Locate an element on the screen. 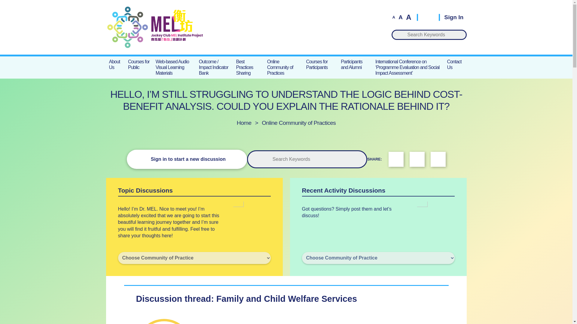  Courses for Participants is located at coordinates (321, 64).